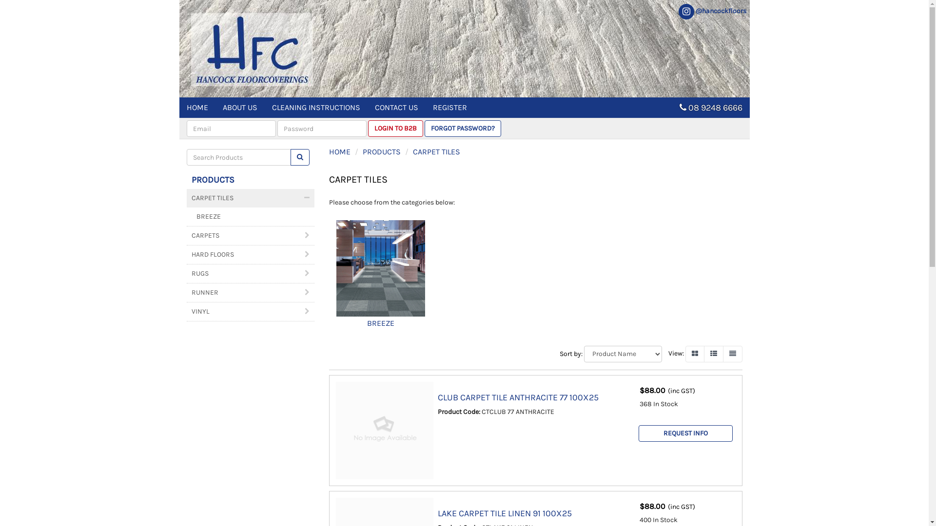  I want to click on HOME, so click(340, 152).